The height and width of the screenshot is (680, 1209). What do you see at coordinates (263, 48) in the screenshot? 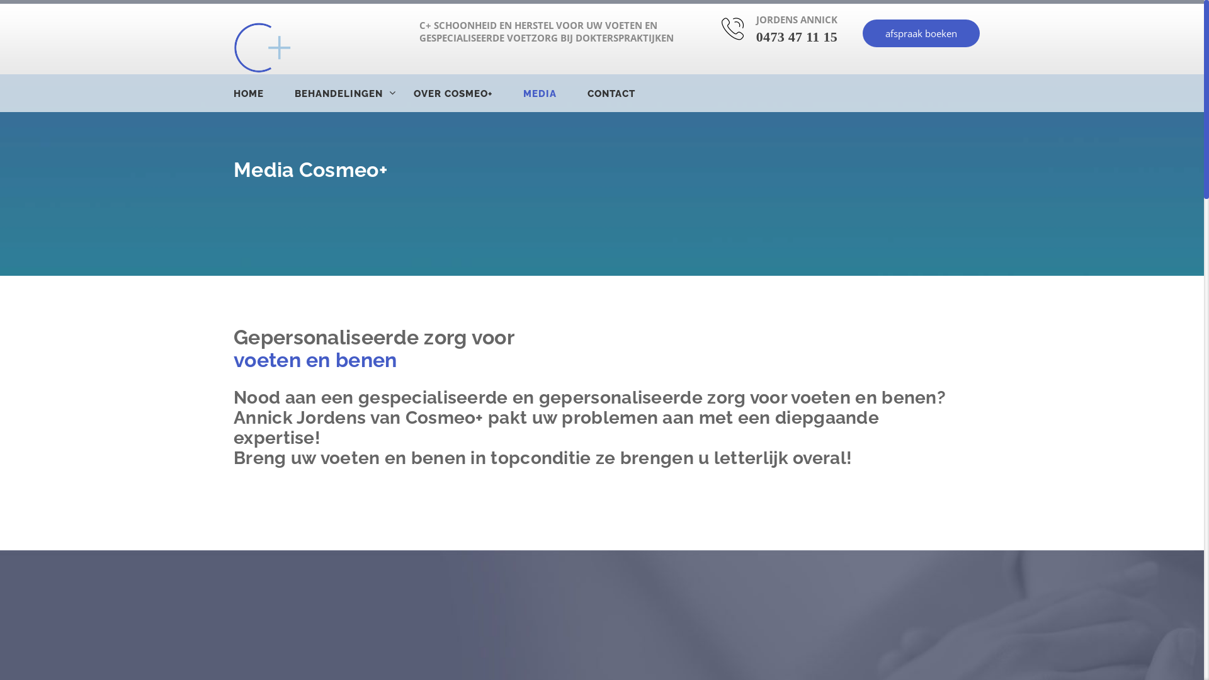
I see `Cosmeoplus care cosmetics voetverzorging pedicure` at bounding box center [263, 48].